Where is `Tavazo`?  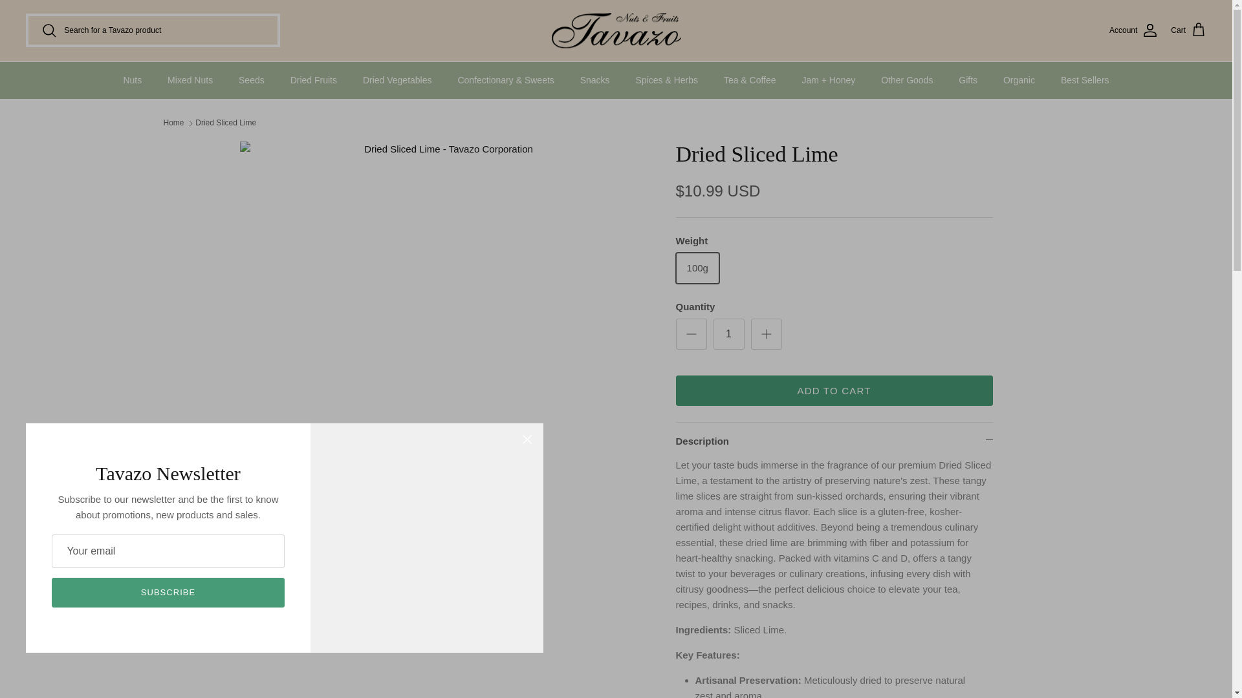
Tavazo is located at coordinates (616, 30).